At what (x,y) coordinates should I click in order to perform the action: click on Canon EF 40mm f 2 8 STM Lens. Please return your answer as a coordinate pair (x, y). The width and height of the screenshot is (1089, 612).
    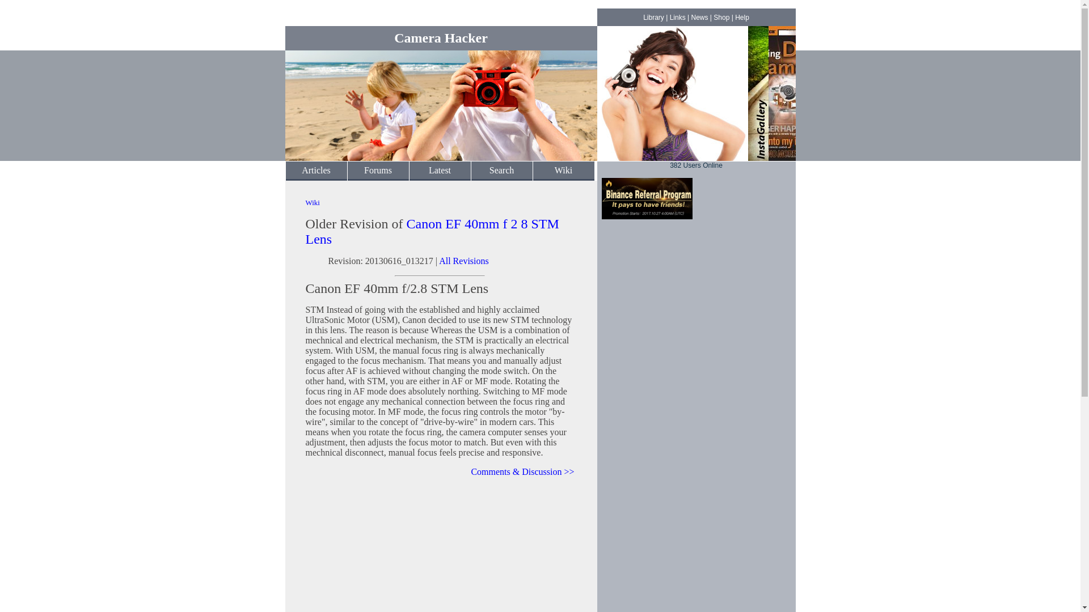
    Looking at the image, I should click on (431, 231).